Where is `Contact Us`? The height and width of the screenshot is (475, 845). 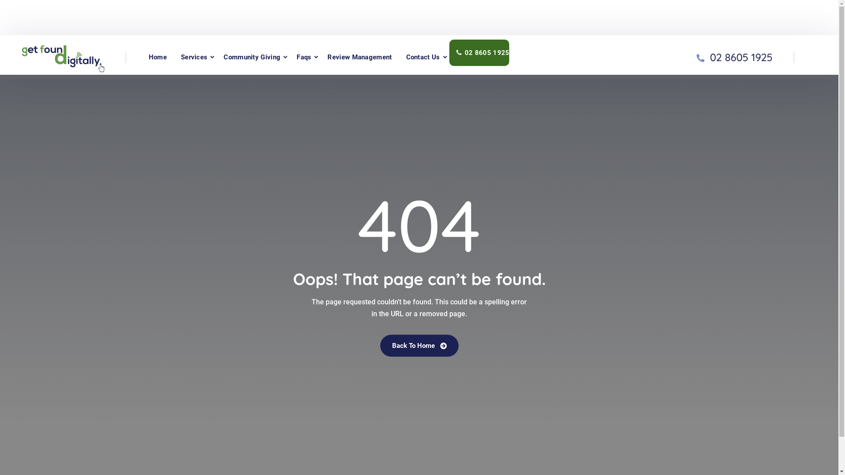 Contact Us is located at coordinates (423, 57).